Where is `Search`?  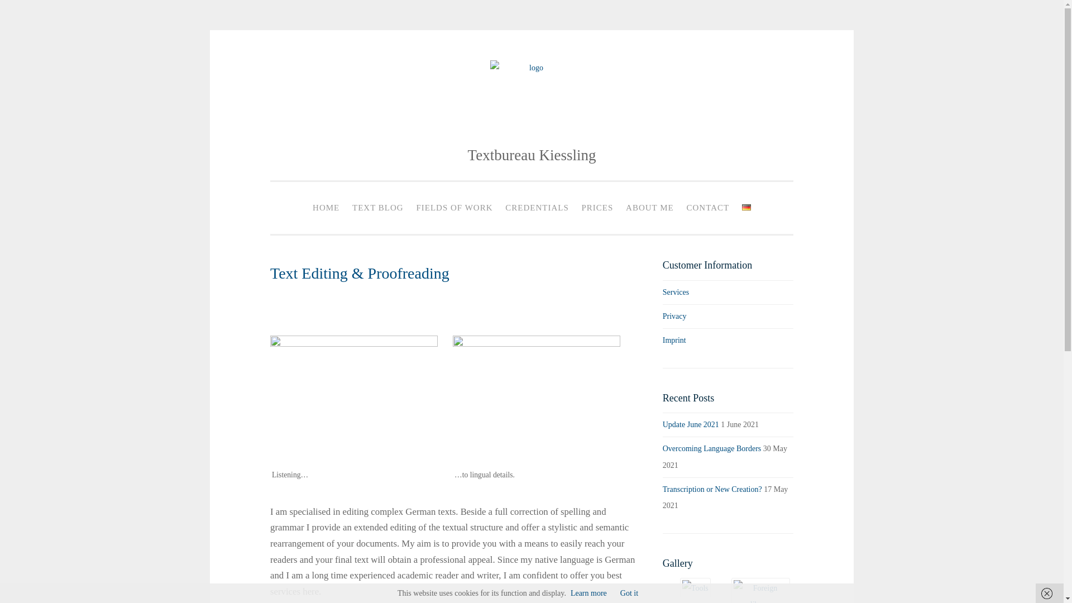
Search is located at coordinates (29, 12).